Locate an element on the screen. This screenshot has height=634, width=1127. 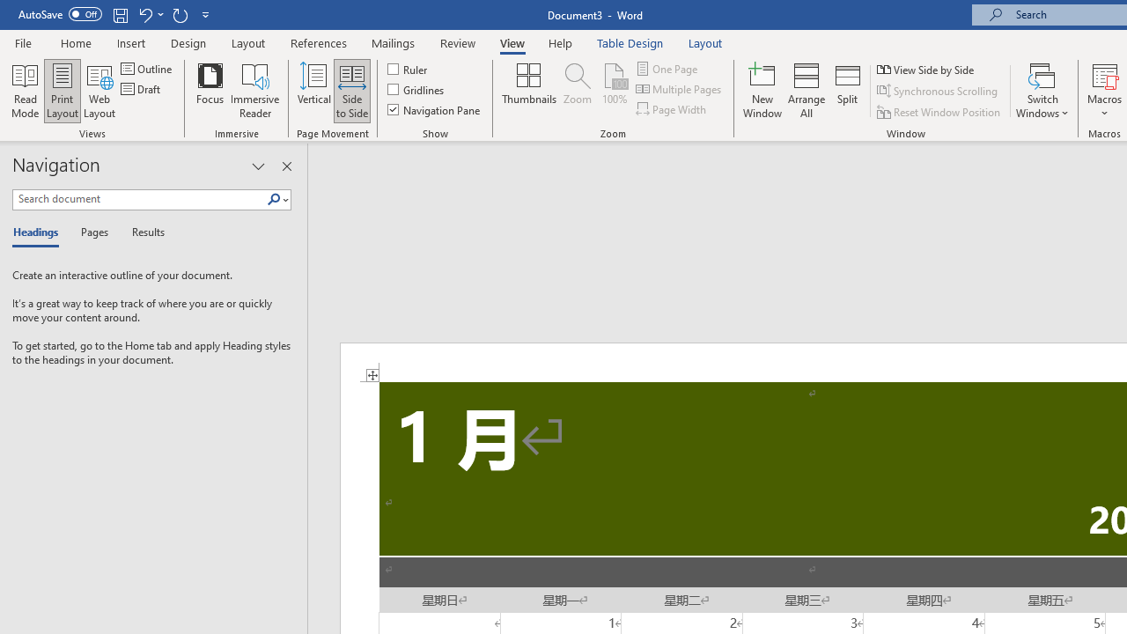
References is located at coordinates (319, 42).